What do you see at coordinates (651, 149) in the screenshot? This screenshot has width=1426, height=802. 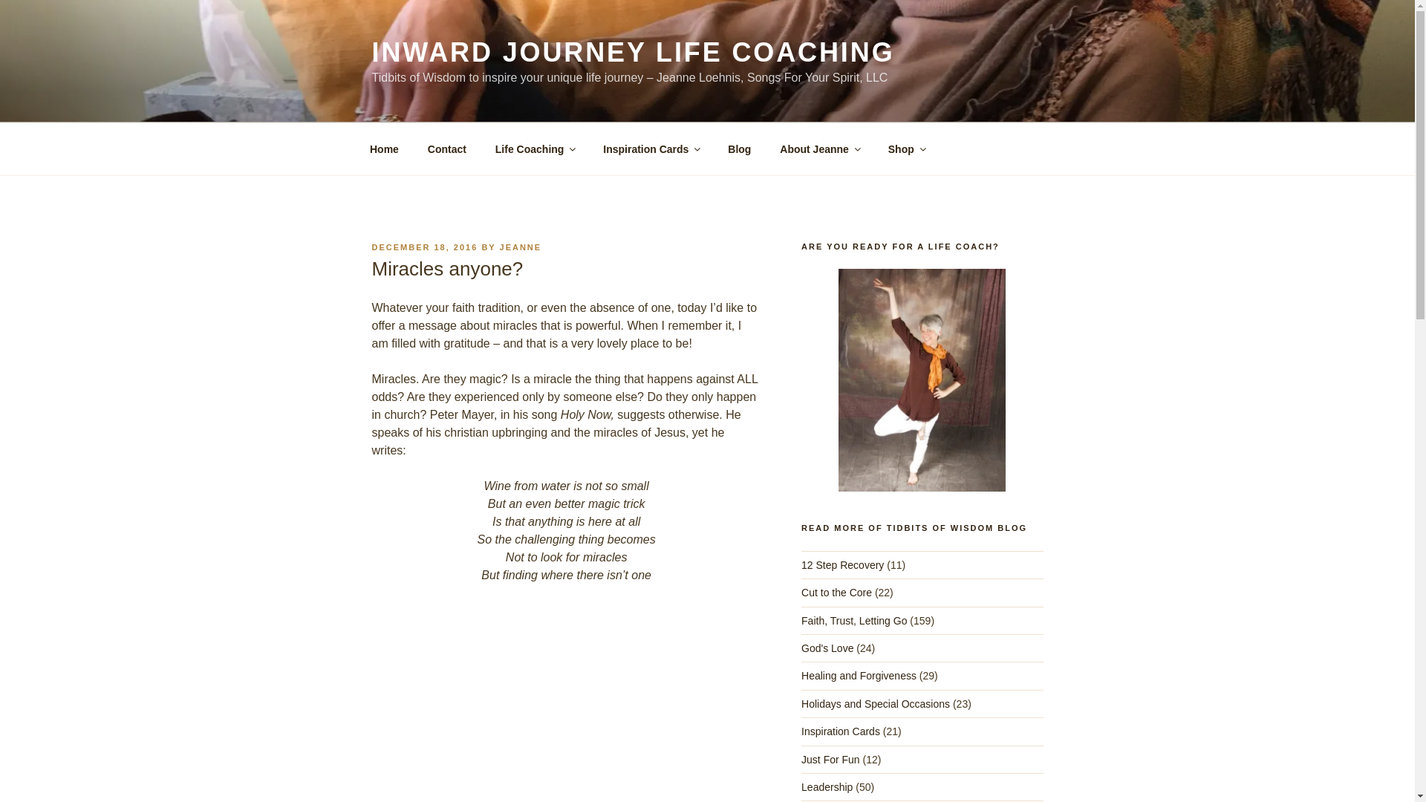 I see `Inspiration Cards` at bounding box center [651, 149].